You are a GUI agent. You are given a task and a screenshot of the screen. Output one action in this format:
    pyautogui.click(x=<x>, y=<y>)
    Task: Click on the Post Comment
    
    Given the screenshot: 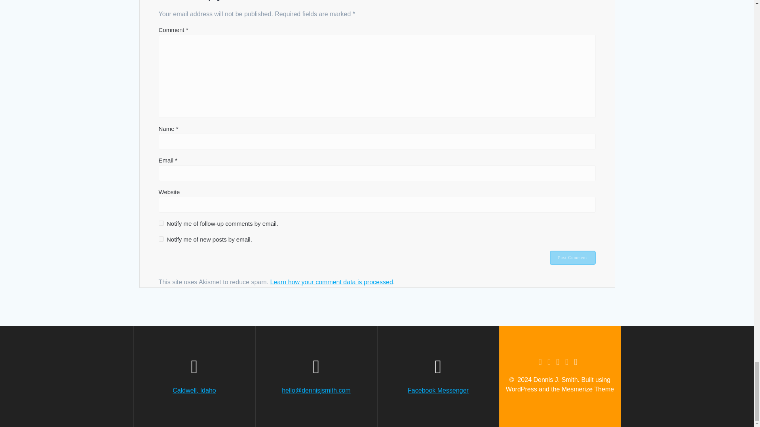 What is the action you would take?
    pyautogui.click(x=572, y=257)
    